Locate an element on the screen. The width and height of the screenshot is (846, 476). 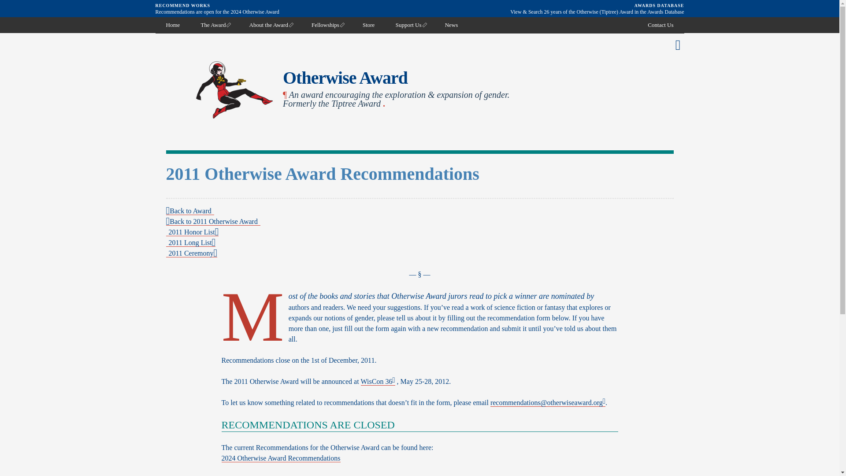
Back to Award is located at coordinates (189, 211).